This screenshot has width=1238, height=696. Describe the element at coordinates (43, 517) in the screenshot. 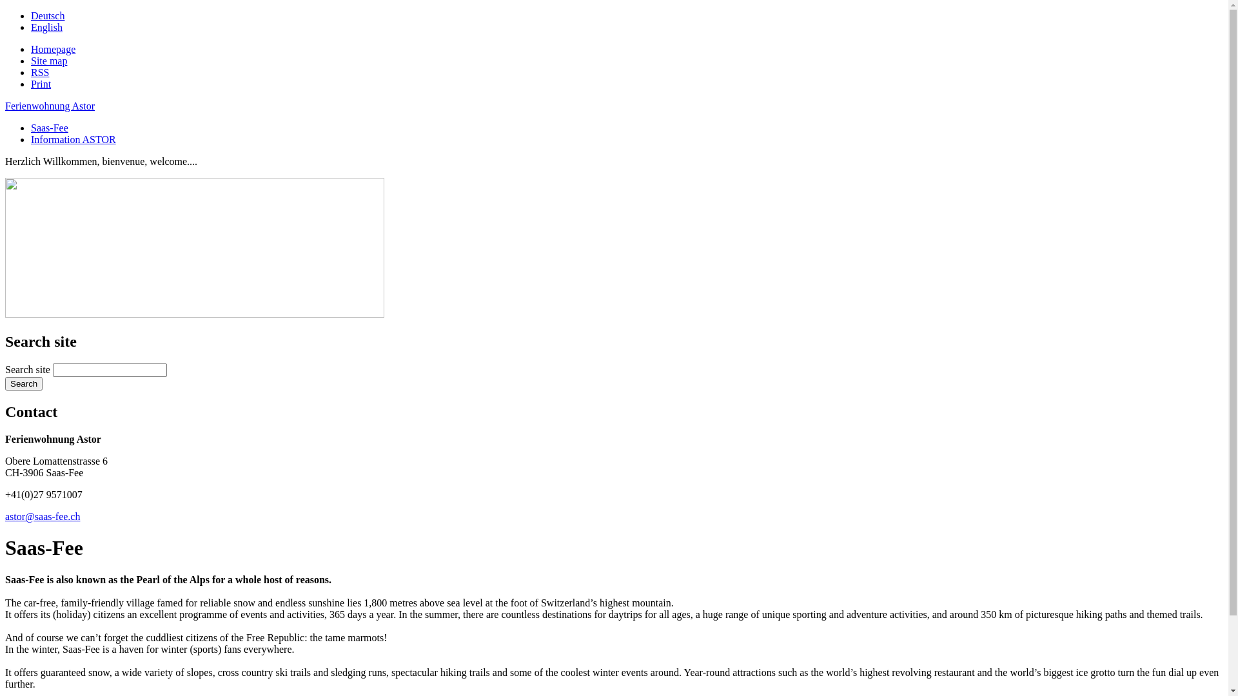

I see `astor@saas-fee.ch` at that location.